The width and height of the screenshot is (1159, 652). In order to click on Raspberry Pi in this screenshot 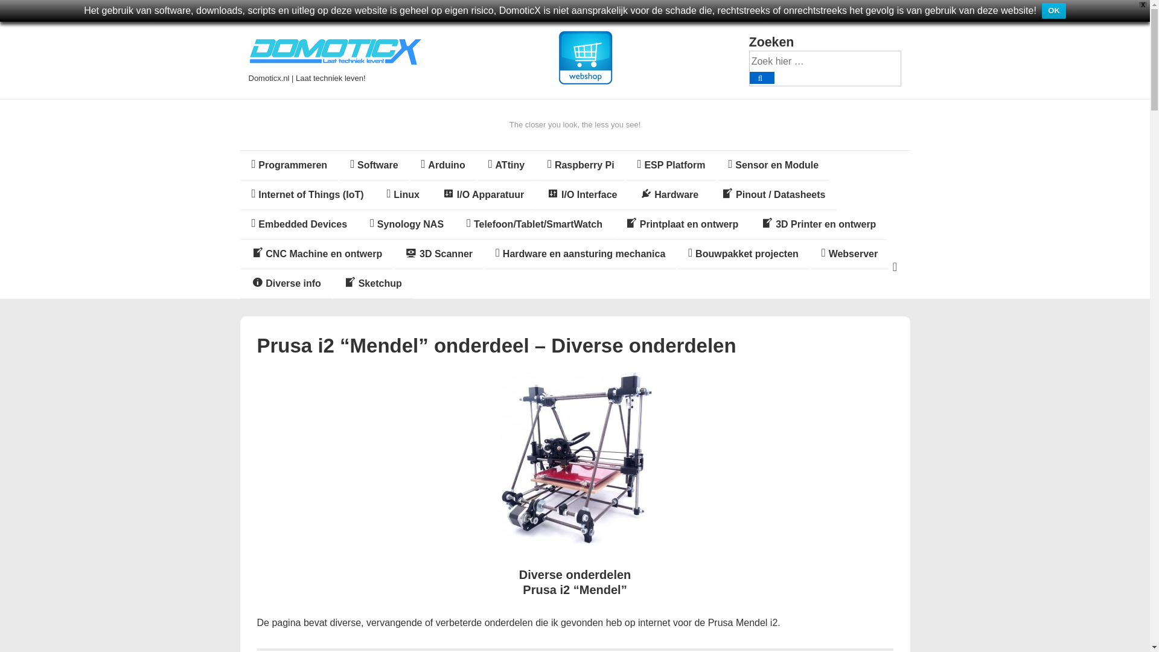, I will do `click(581, 165)`.